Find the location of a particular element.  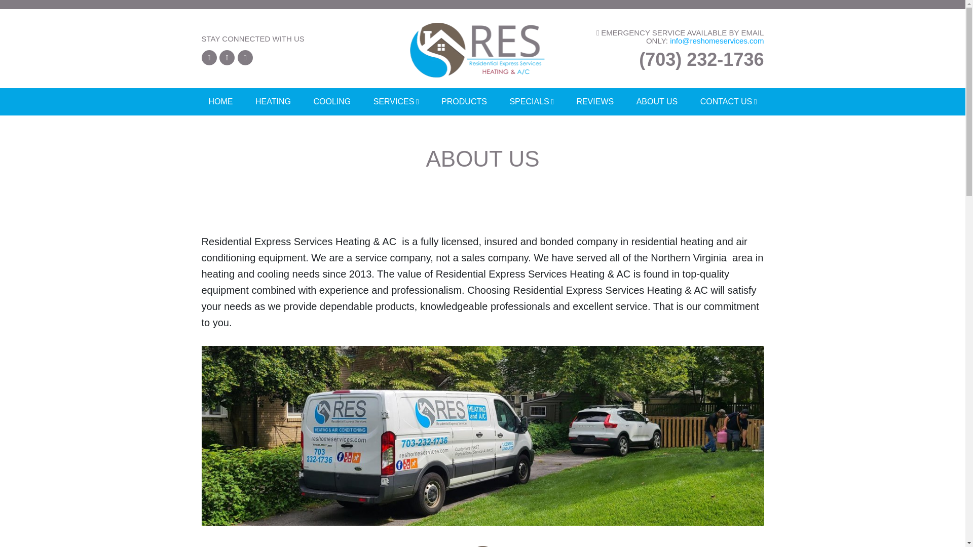

REVIEWS is located at coordinates (595, 101).